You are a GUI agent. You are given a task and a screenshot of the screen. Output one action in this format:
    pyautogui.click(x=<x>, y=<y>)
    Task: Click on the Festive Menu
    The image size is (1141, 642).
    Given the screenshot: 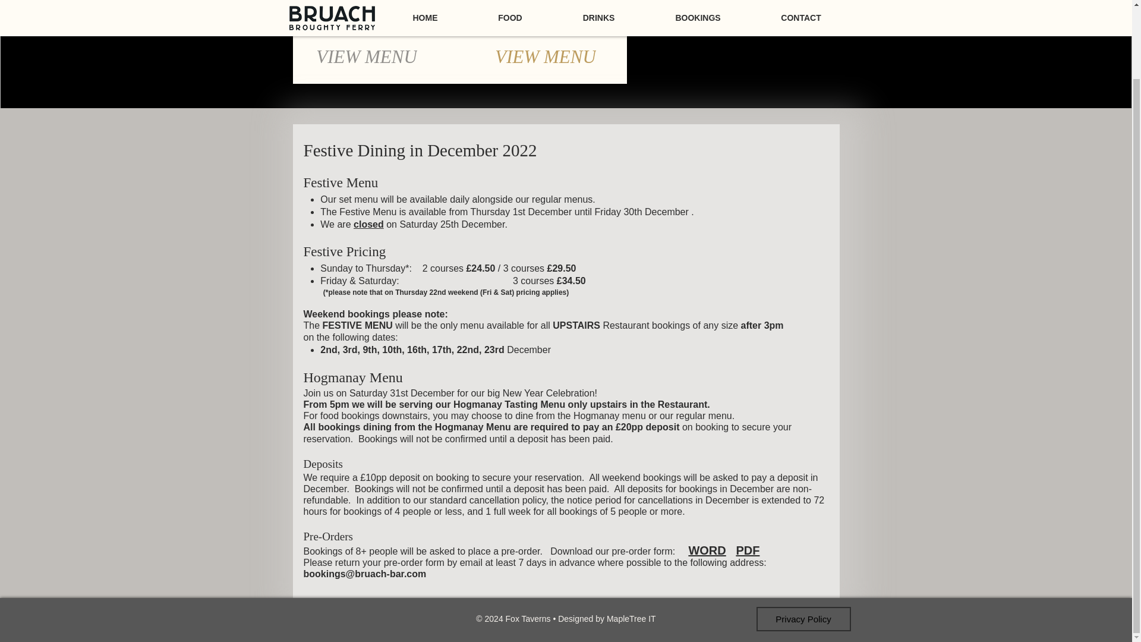 What is the action you would take?
    pyautogui.click(x=374, y=17)
    